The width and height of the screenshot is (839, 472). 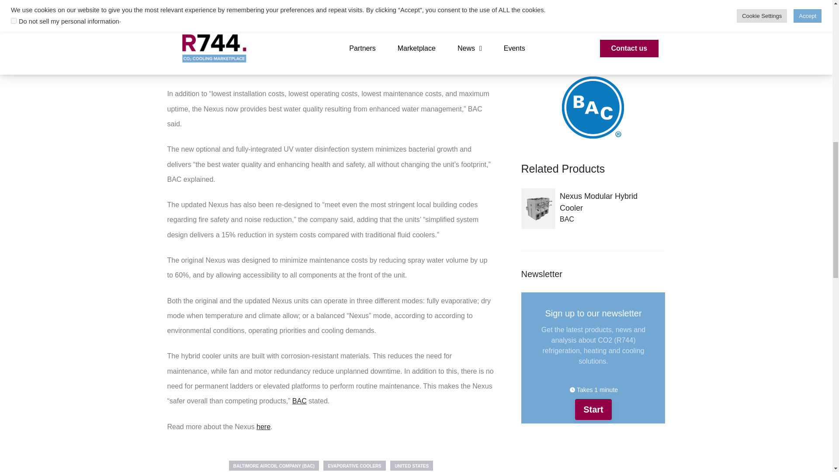 I want to click on Search, so click(x=650, y=4).